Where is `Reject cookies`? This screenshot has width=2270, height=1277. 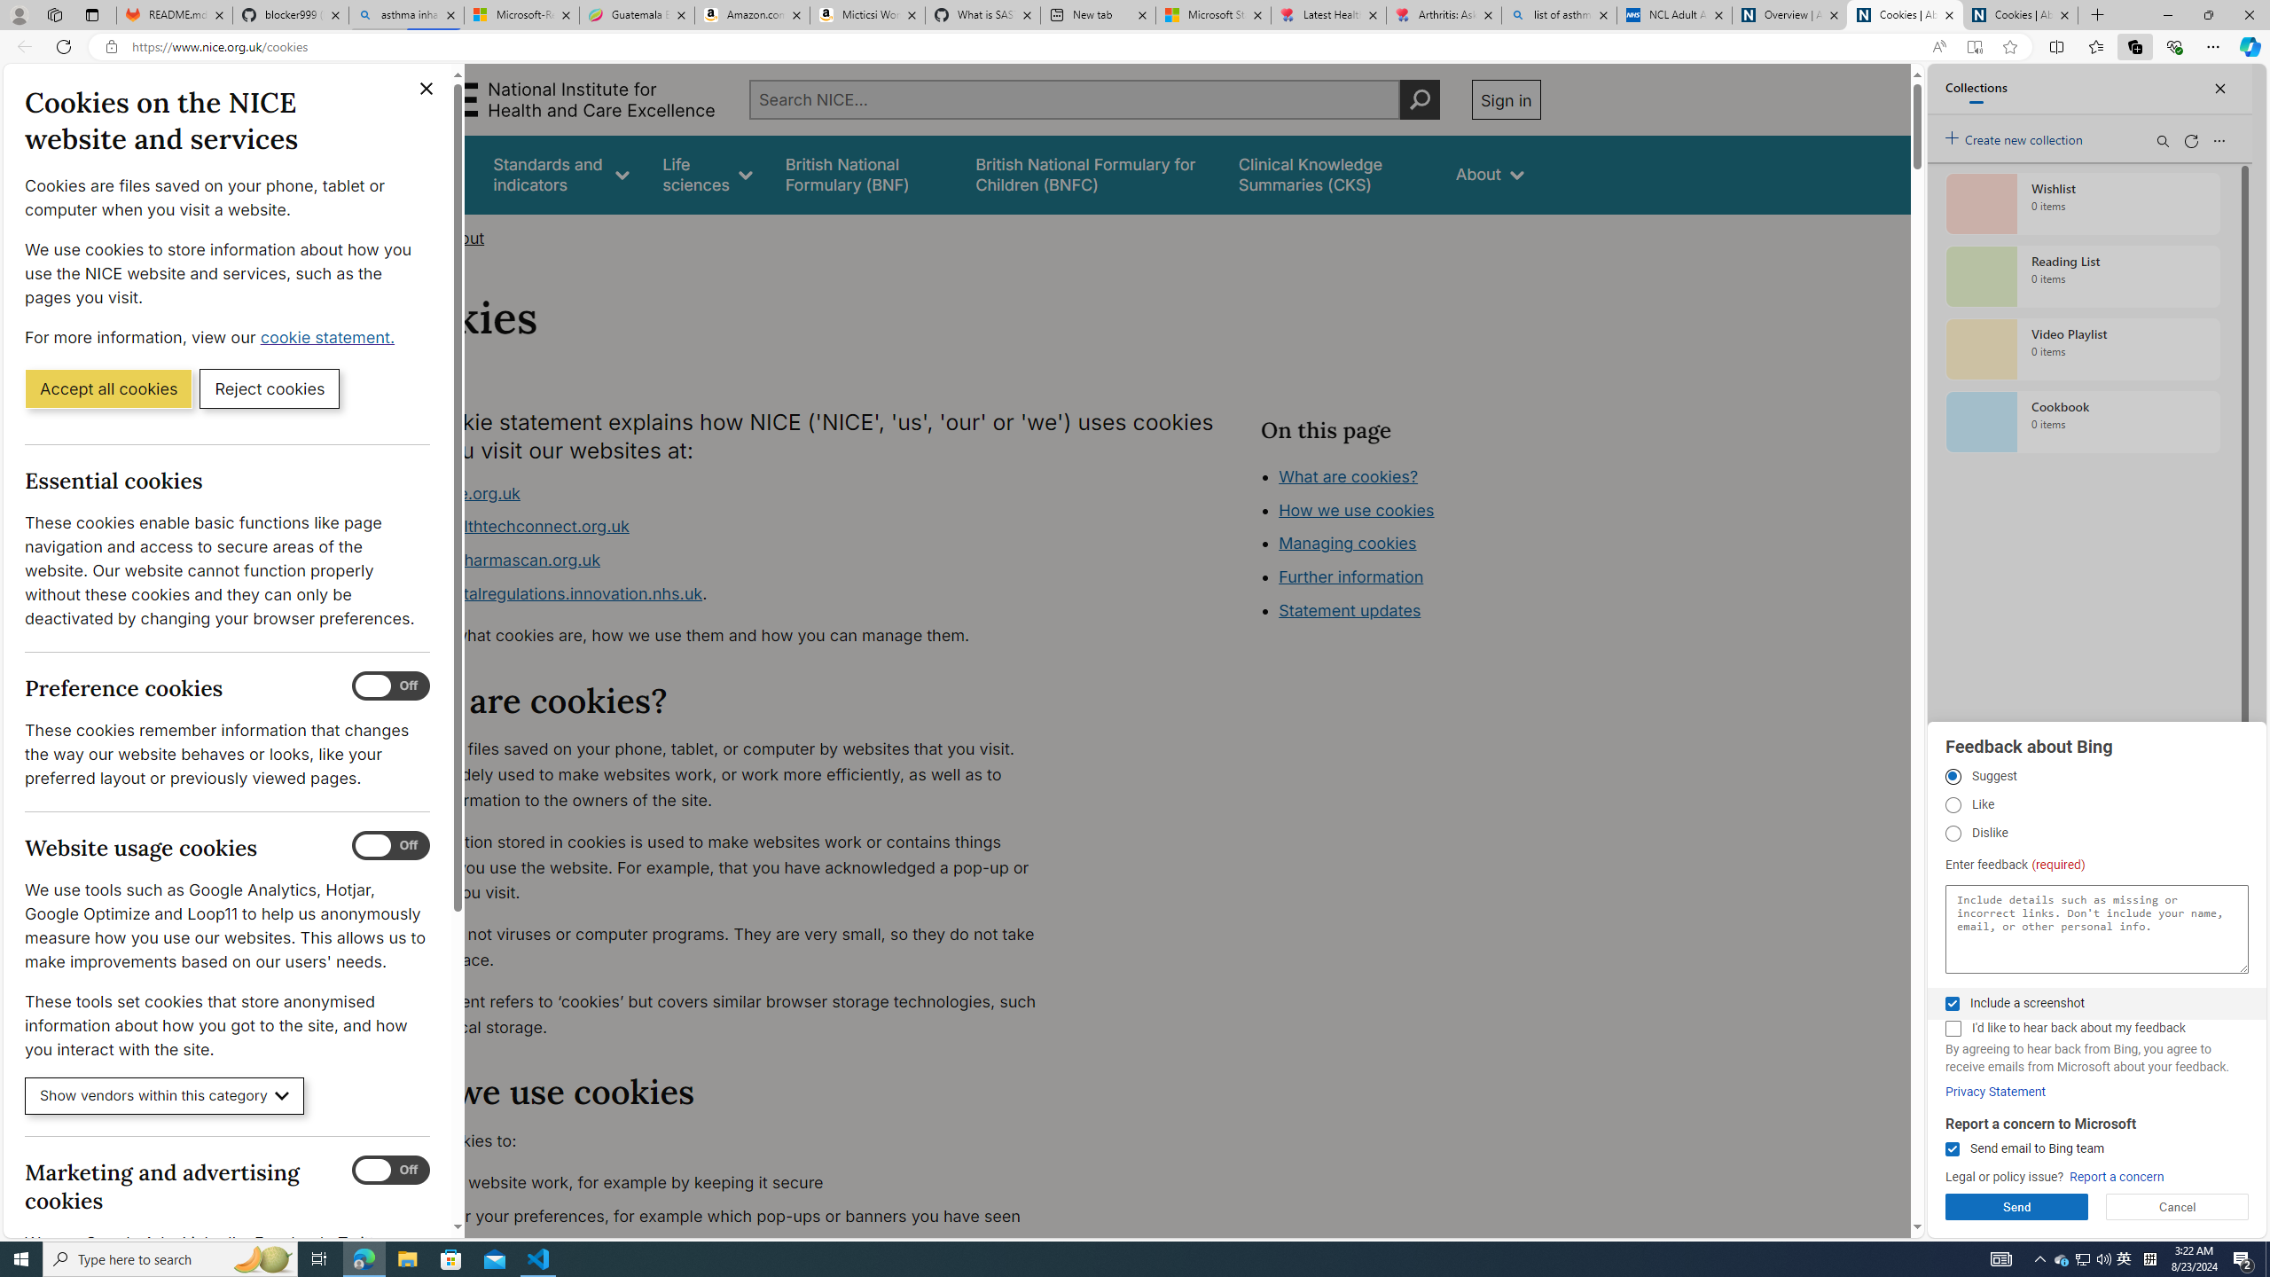
Reject cookies is located at coordinates (270, 388).